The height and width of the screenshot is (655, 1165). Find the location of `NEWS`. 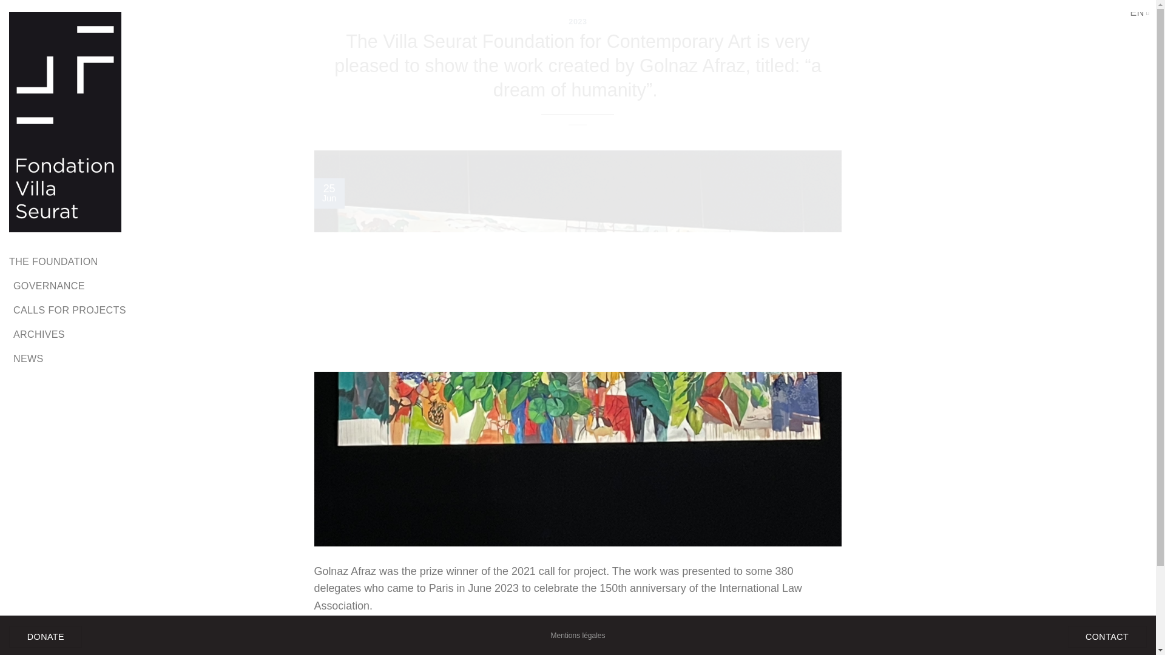

NEWS is located at coordinates (28, 358).